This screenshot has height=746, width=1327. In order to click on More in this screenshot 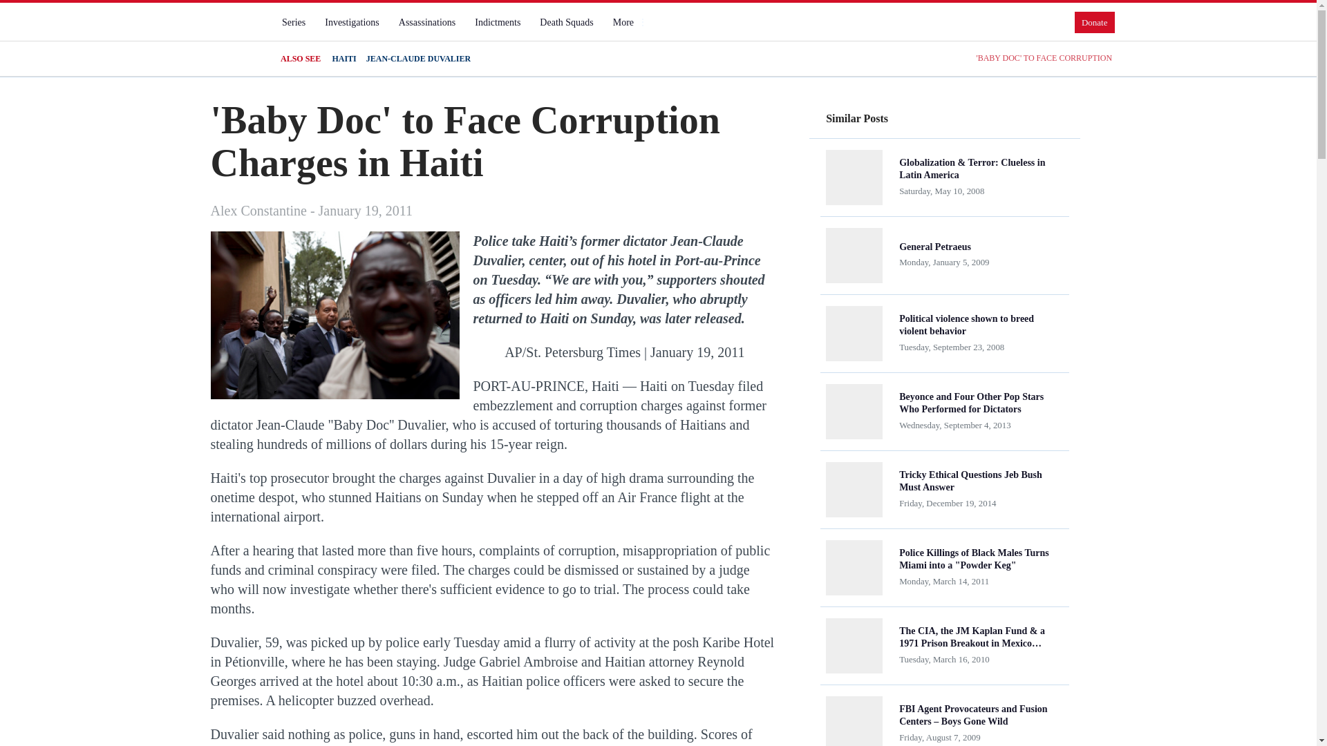, I will do `click(629, 22)`.